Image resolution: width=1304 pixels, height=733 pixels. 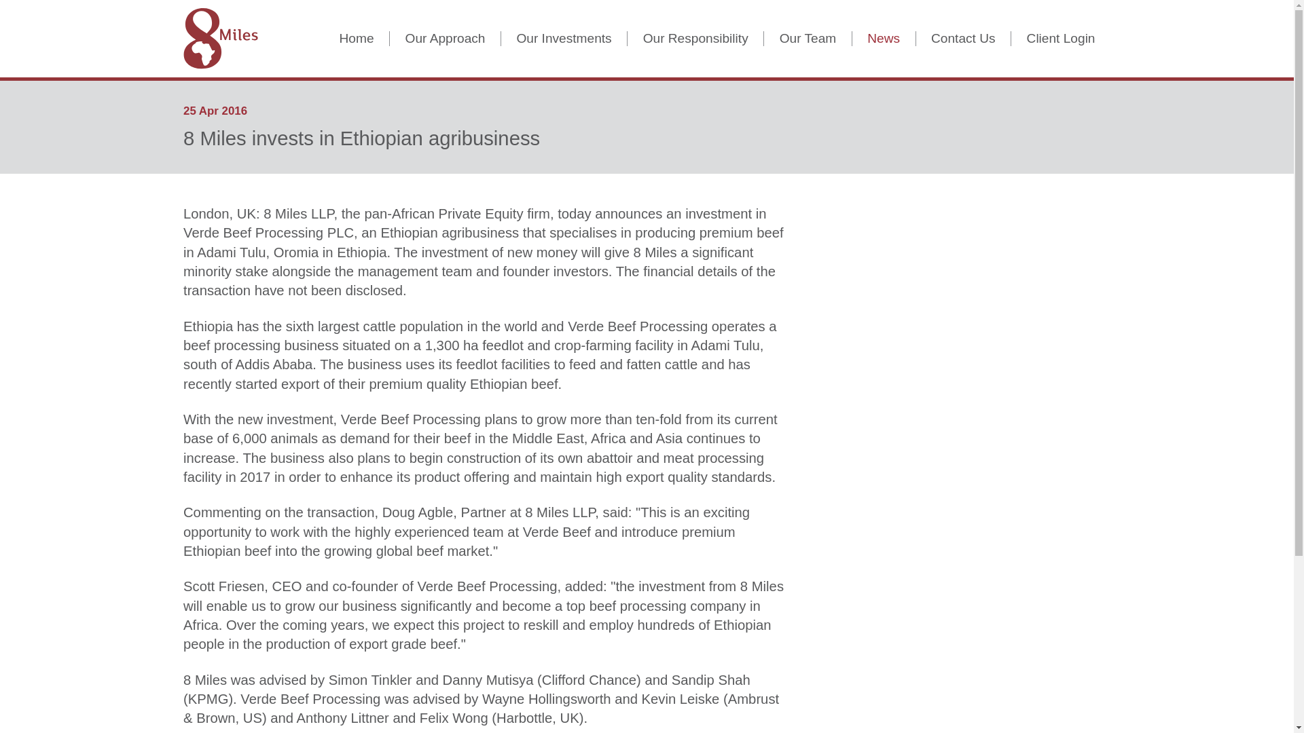 What do you see at coordinates (695, 39) in the screenshot?
I see `Our Responsibility` at bounding box center [695, 39].